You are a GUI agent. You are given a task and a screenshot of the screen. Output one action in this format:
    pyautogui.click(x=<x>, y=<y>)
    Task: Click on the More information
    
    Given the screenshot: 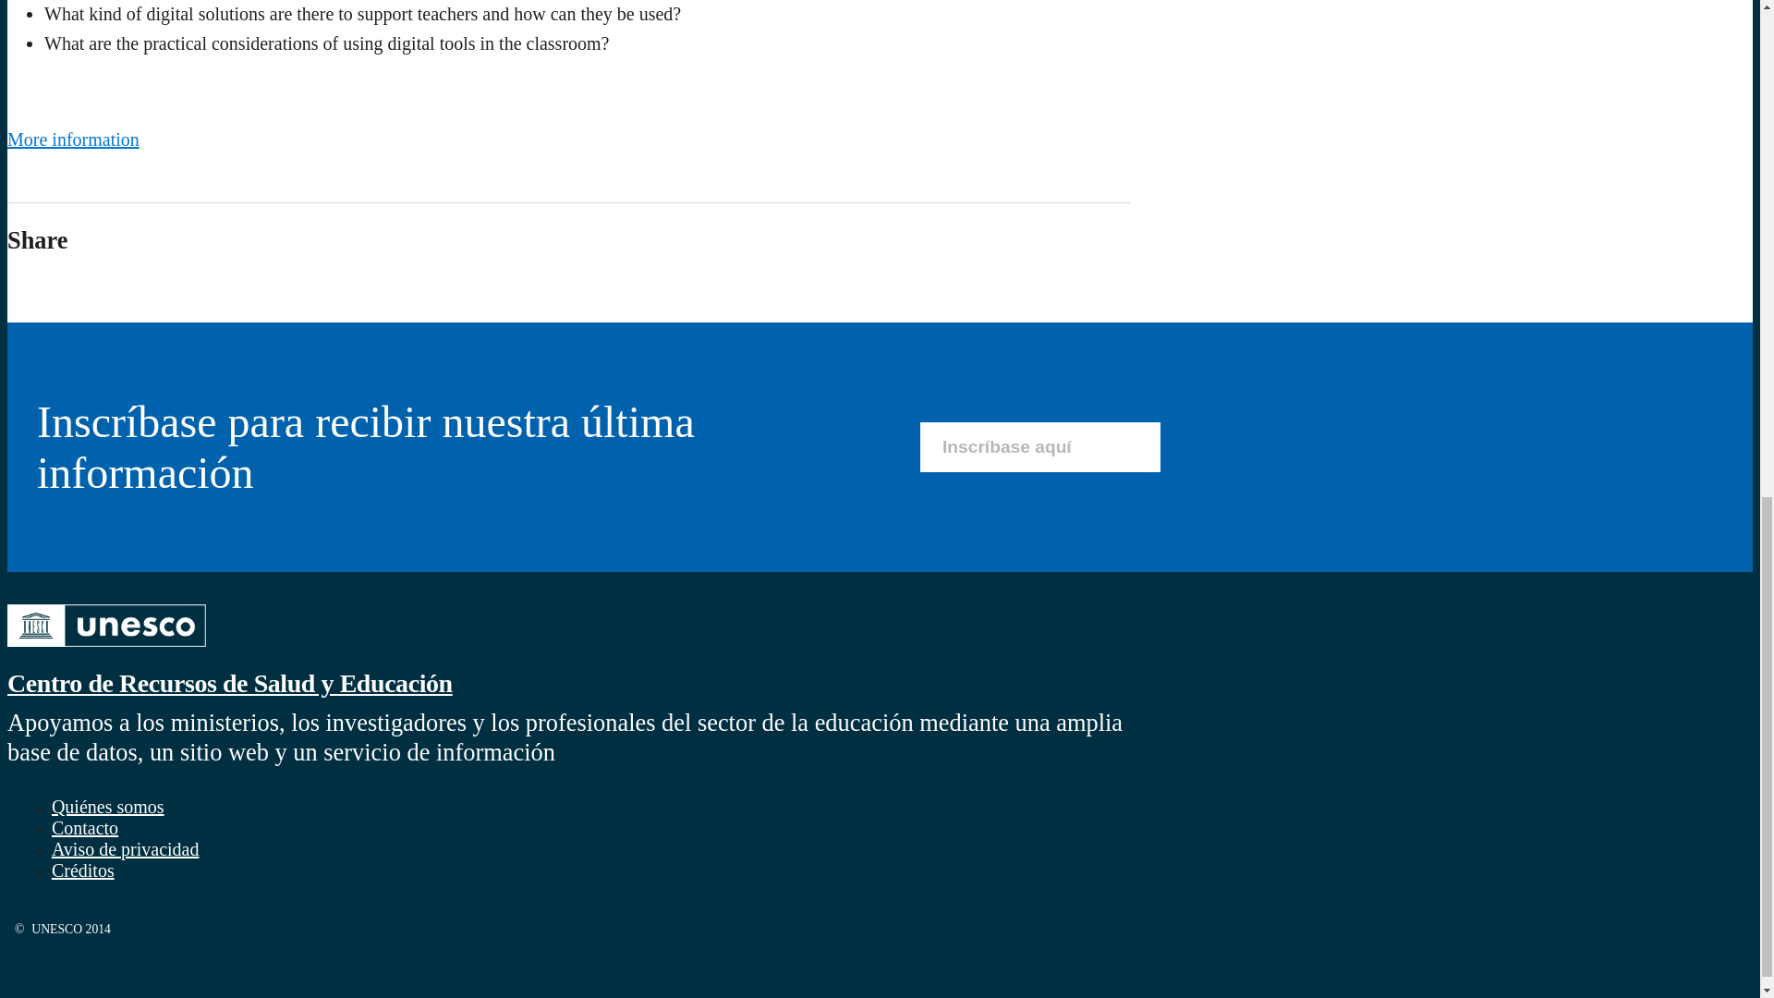 What is the action you would take?
    pyautogui.click(x=73, y=140)
    